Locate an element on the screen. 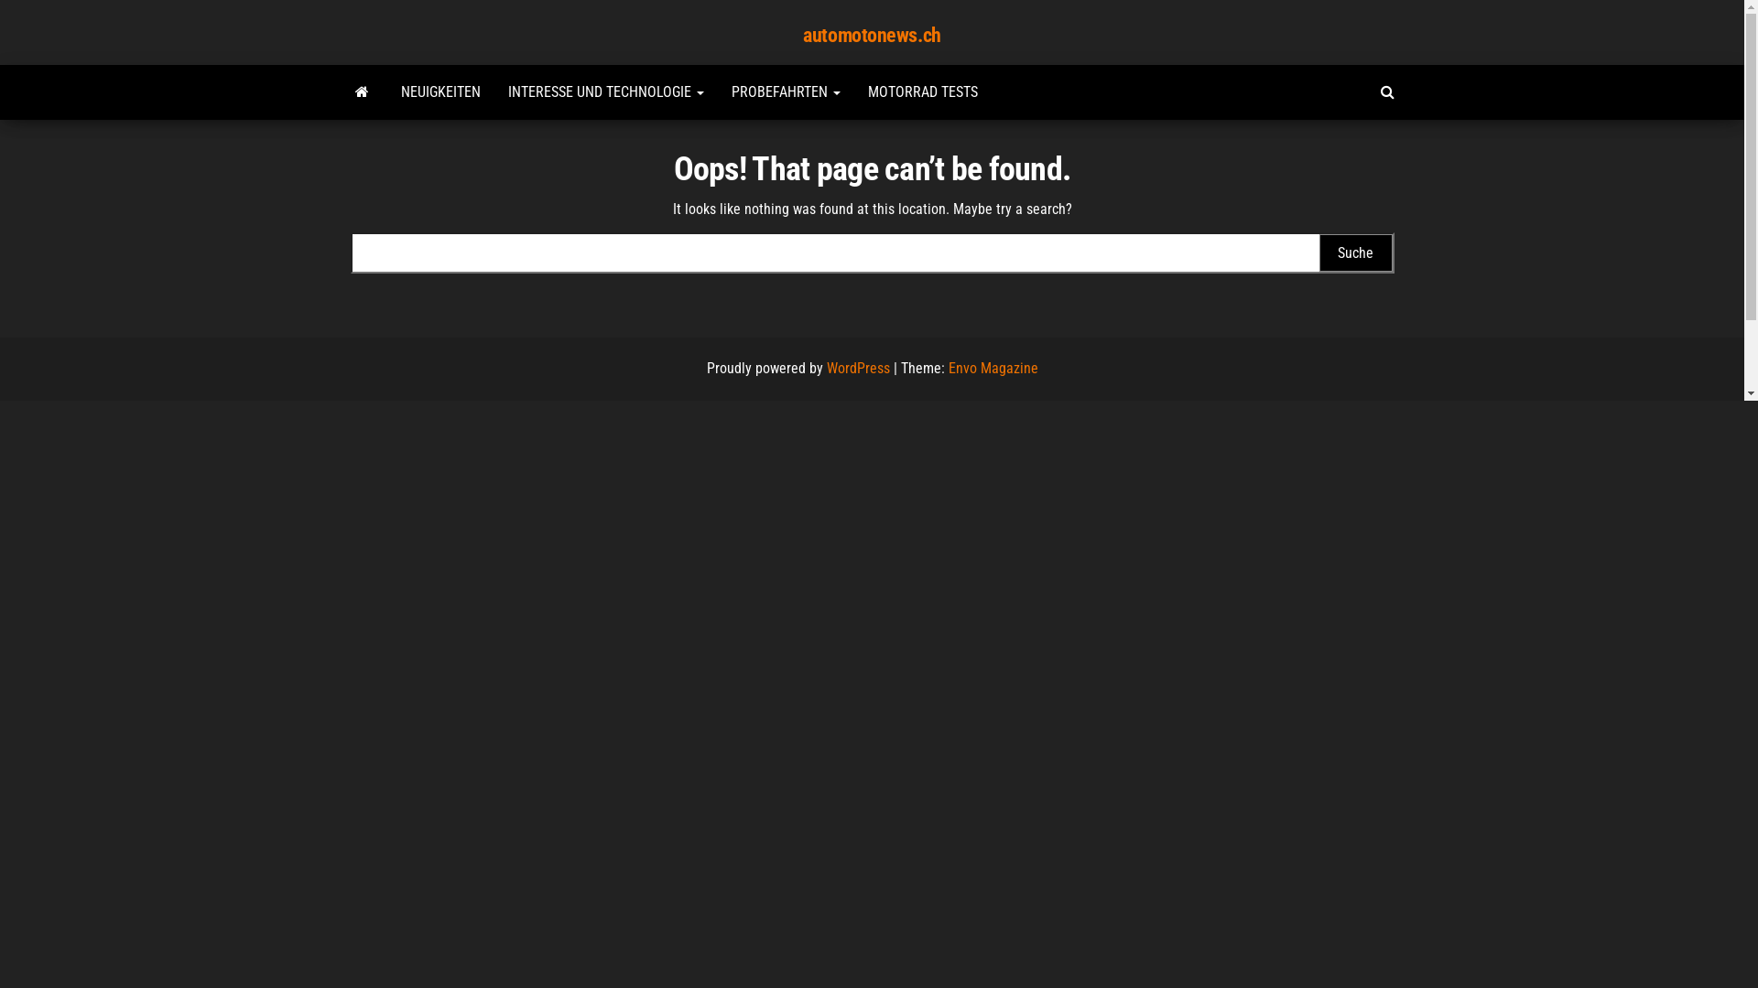 This screenshot has height=988, width=1758. WordPress is located at coordinates (857, 368).